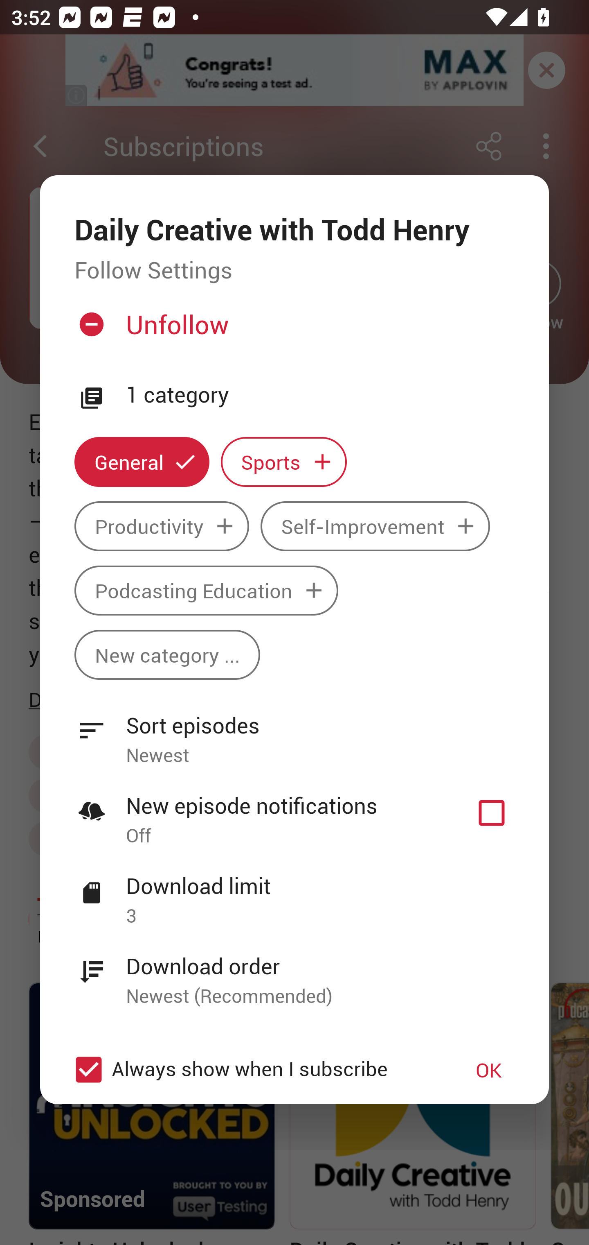 The image size is (589, 1245). I want to click on OK, so click(489, 1070).